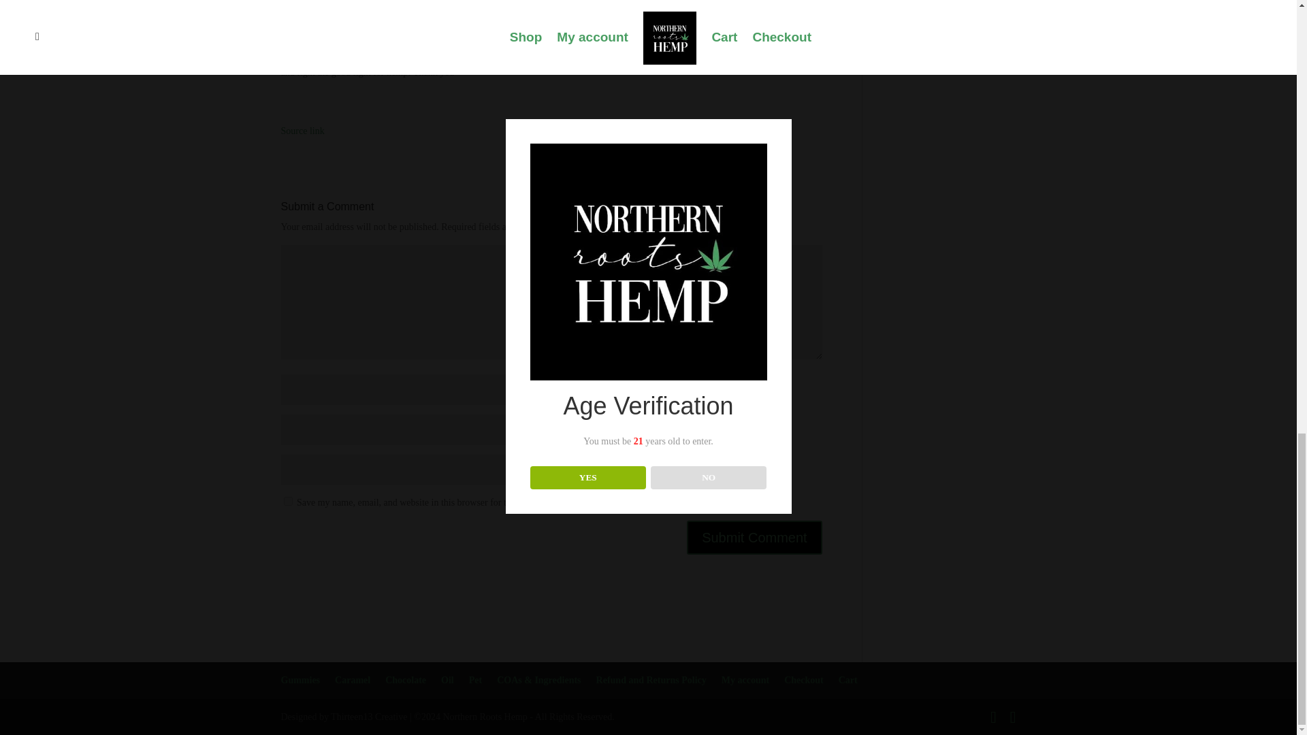  What do you see at coordinates (287, 501) in the screenshot?
I see `yes` at bounding box center [287, 501].